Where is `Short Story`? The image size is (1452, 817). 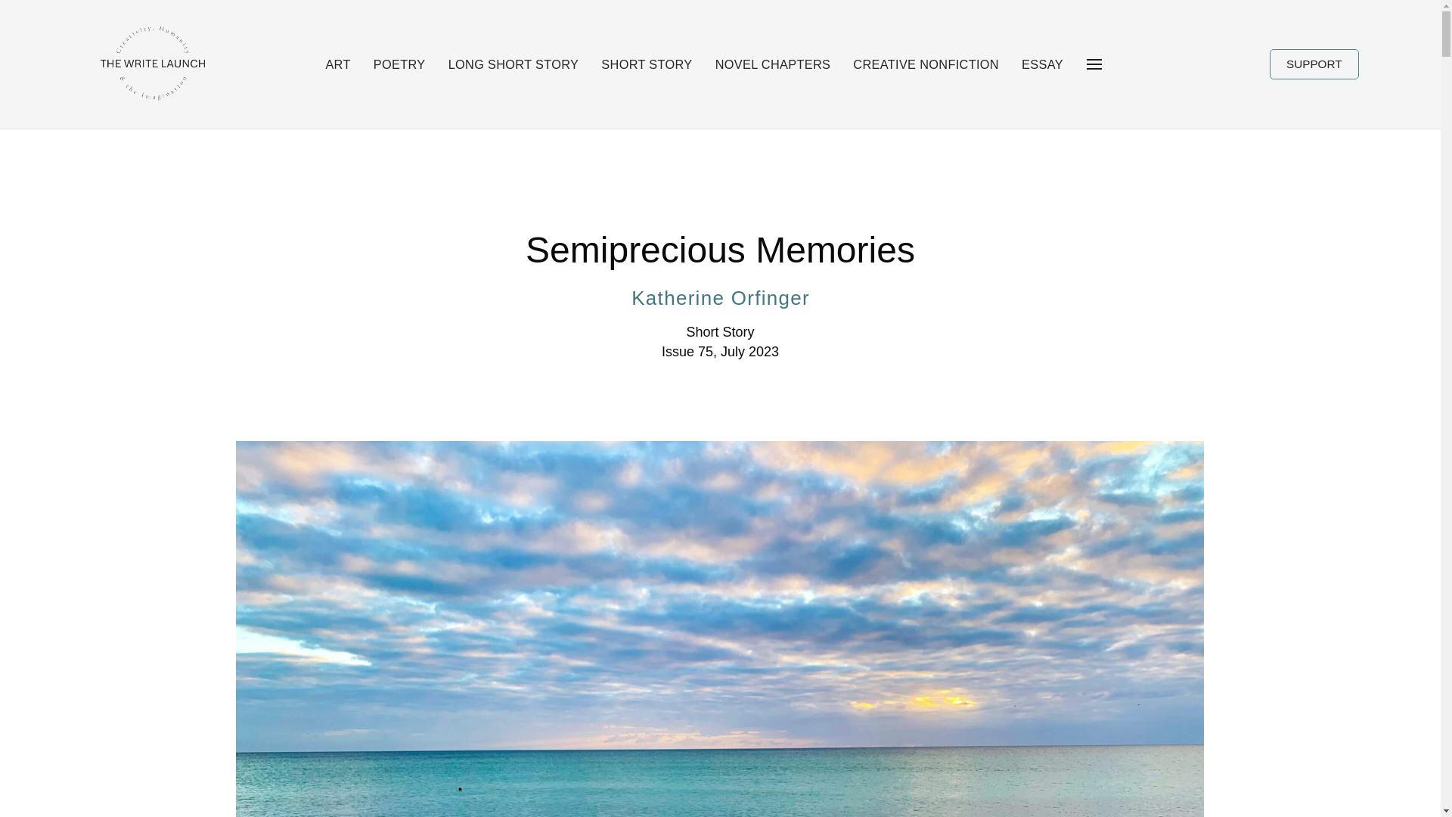 Short Story is located at coordinates (719, 332).